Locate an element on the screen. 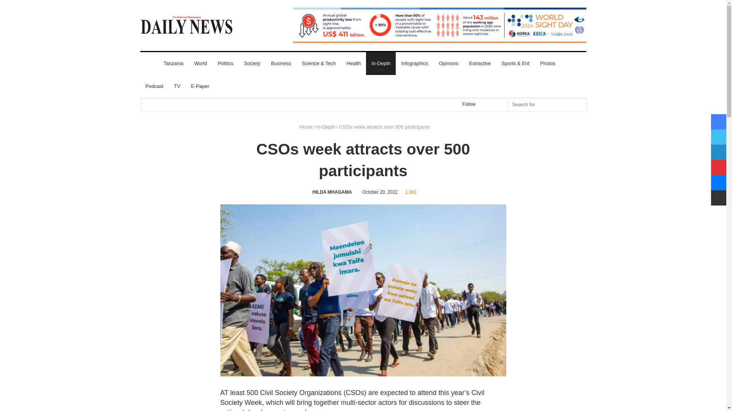 Image resolution: width=732 pixels, height=411 pixels. Business is located at coordinates (281, 63).